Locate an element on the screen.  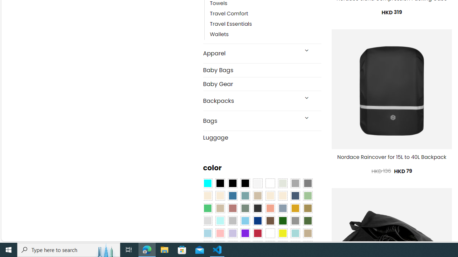
Navy Blue is located at coordinates (258, 221).